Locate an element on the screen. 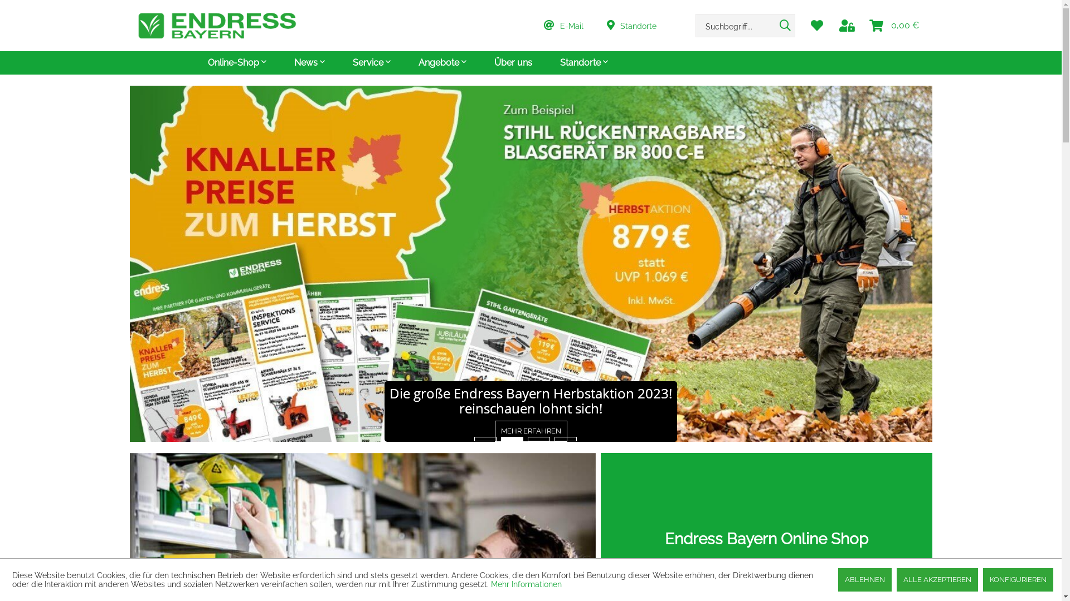  MEHR ERFAHREN is located at coordinates (272, 428).